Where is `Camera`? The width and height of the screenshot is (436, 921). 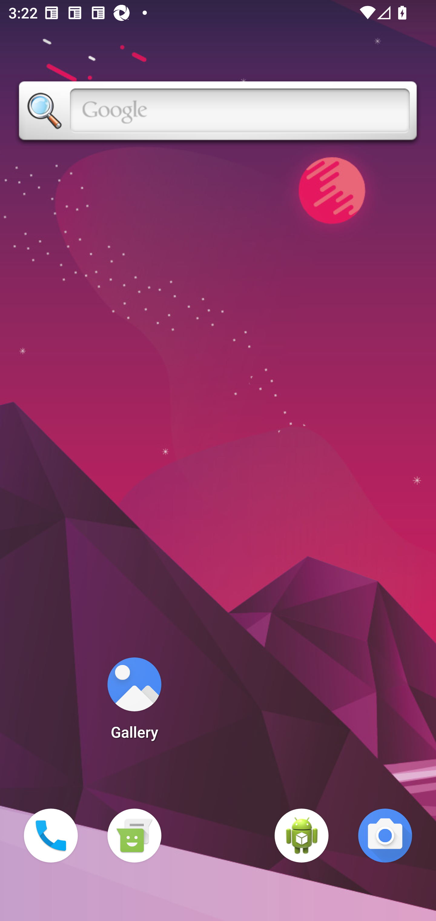
Camera is located at coordinates (385, 836).